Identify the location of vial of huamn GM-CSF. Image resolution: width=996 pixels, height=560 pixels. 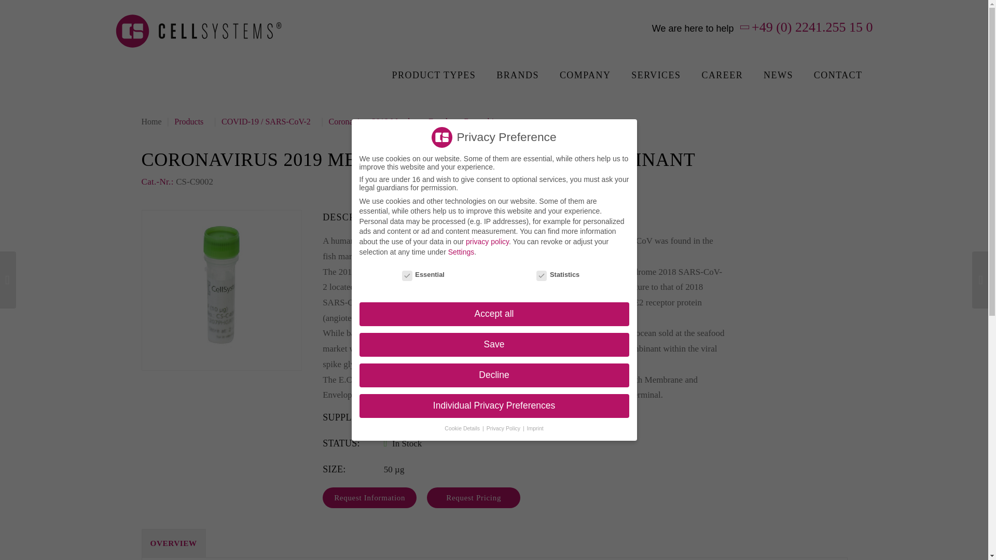
(221, 290).